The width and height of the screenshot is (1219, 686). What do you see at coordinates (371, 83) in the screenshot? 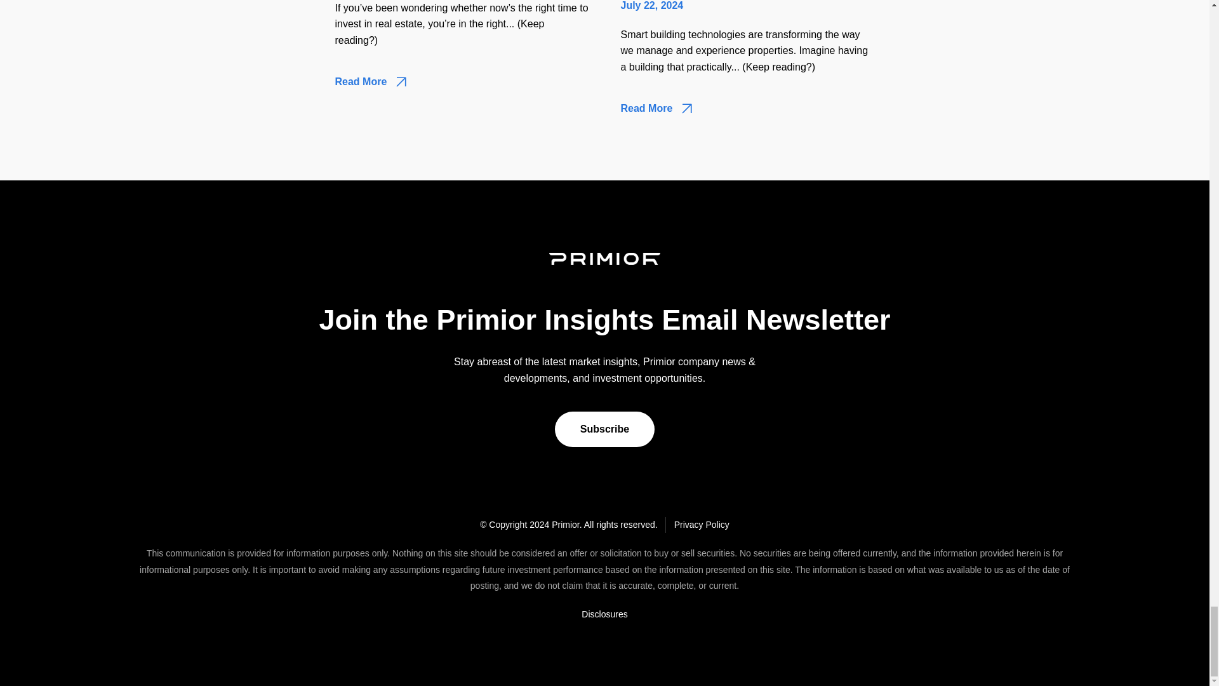
I see `Read More` at bounding box center [371, 83].